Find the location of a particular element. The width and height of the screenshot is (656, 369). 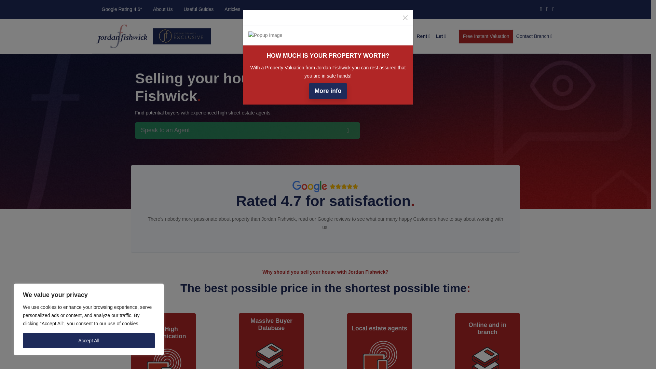

About Us is located at coordinates (163, 9).